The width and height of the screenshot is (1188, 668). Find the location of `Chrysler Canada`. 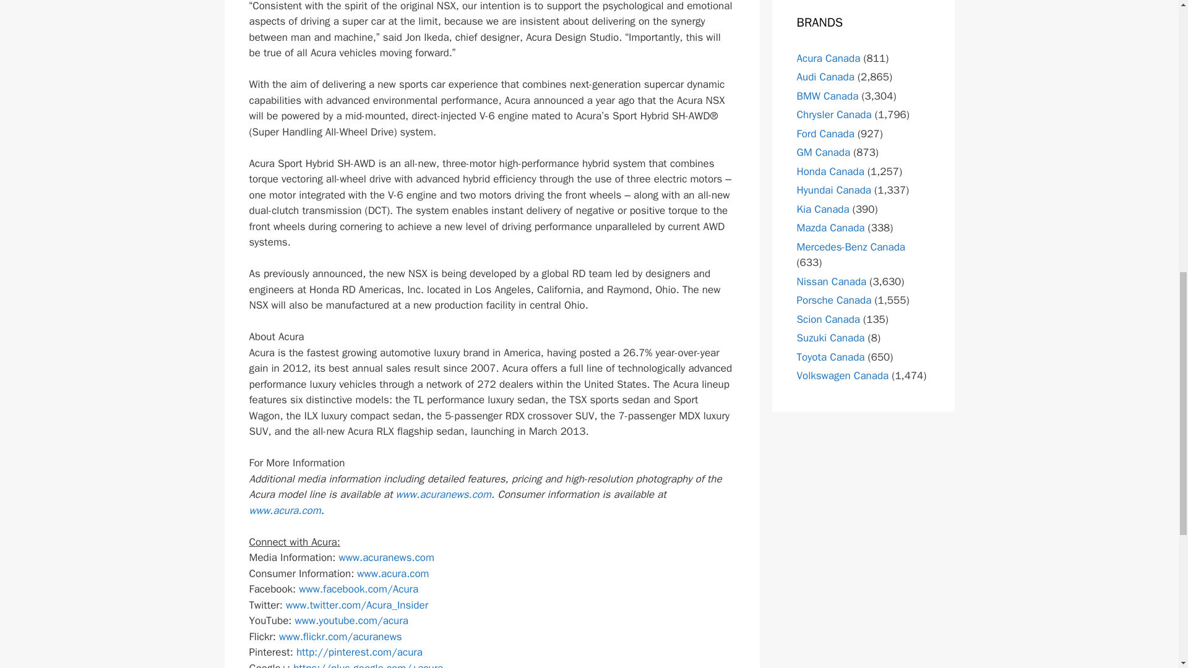

Chrysler Canada is located at coordinates (834, 114).